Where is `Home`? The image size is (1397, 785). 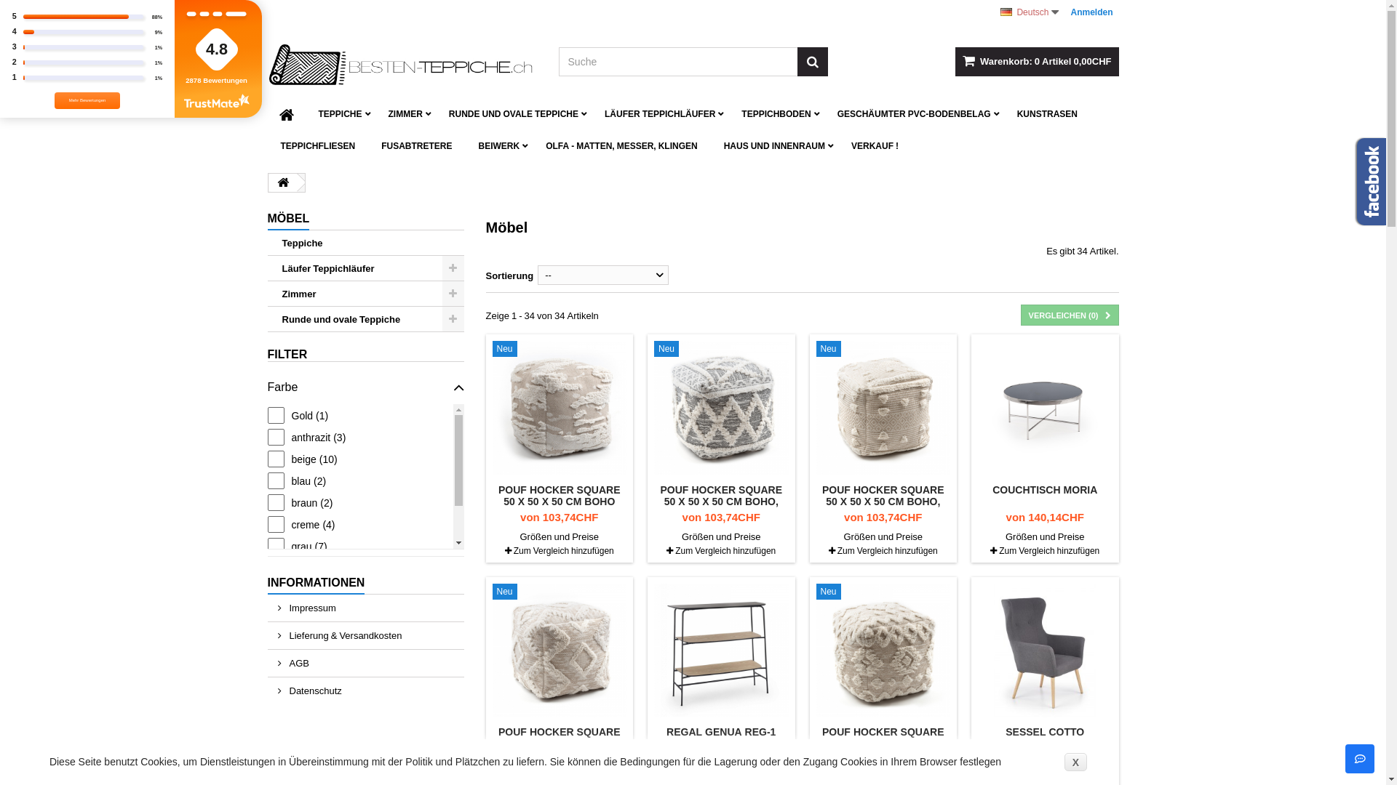 Home is located at coordinates (287, 114).